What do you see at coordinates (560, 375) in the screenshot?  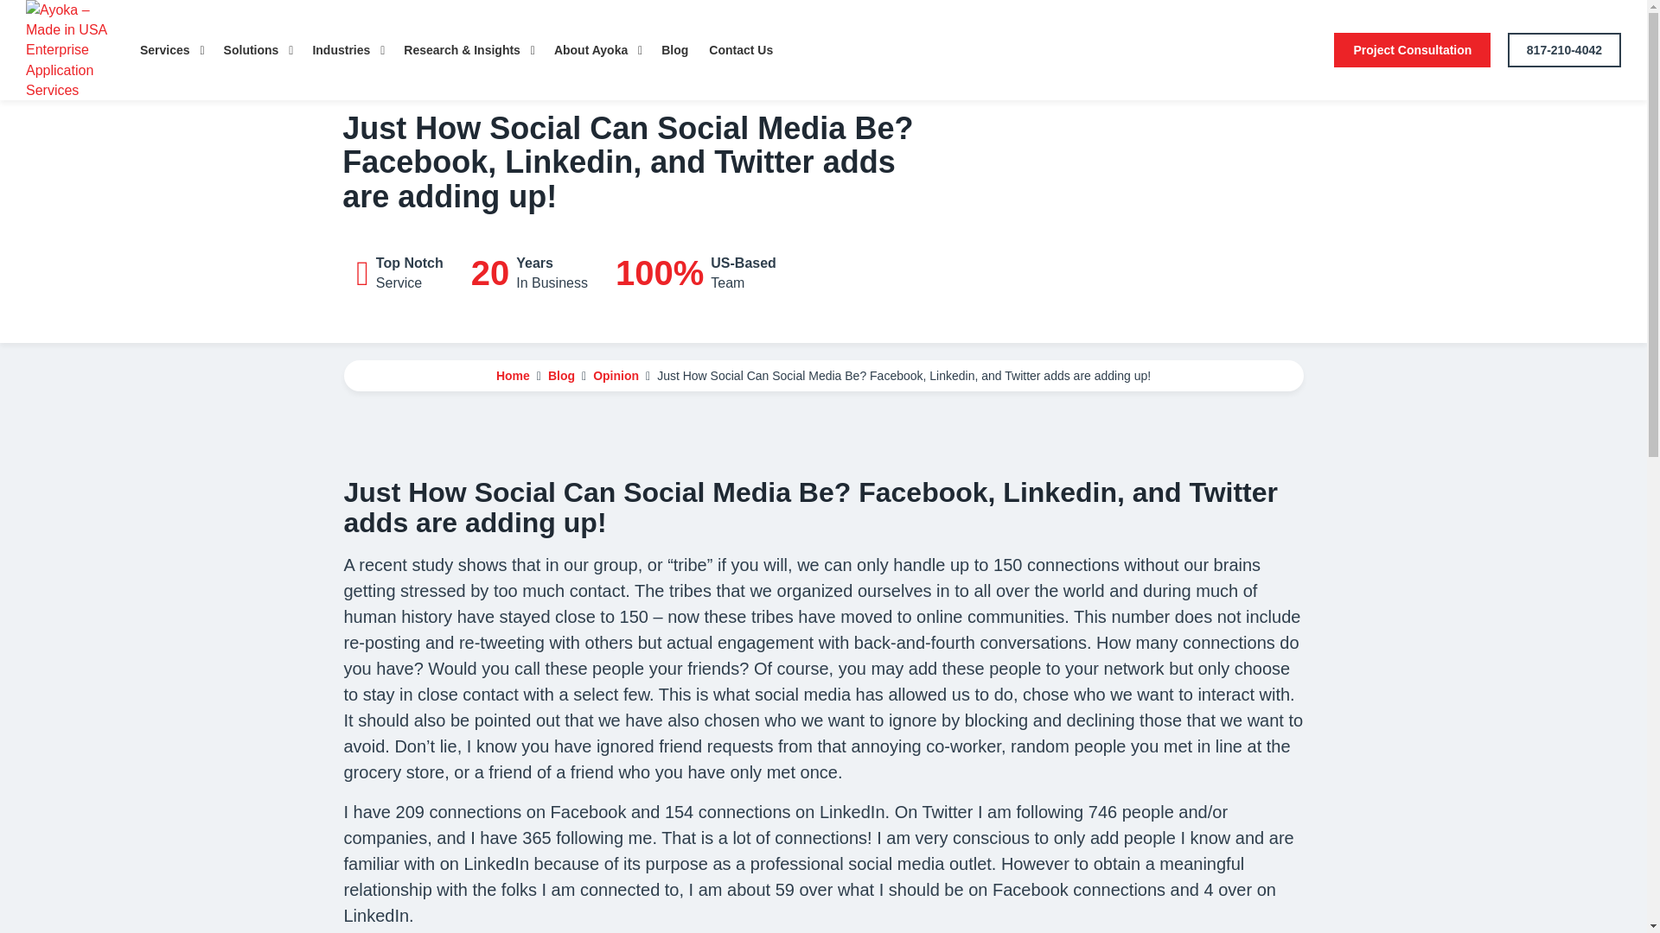 I see `Go to Blog.` at bounding box center [560, 375].